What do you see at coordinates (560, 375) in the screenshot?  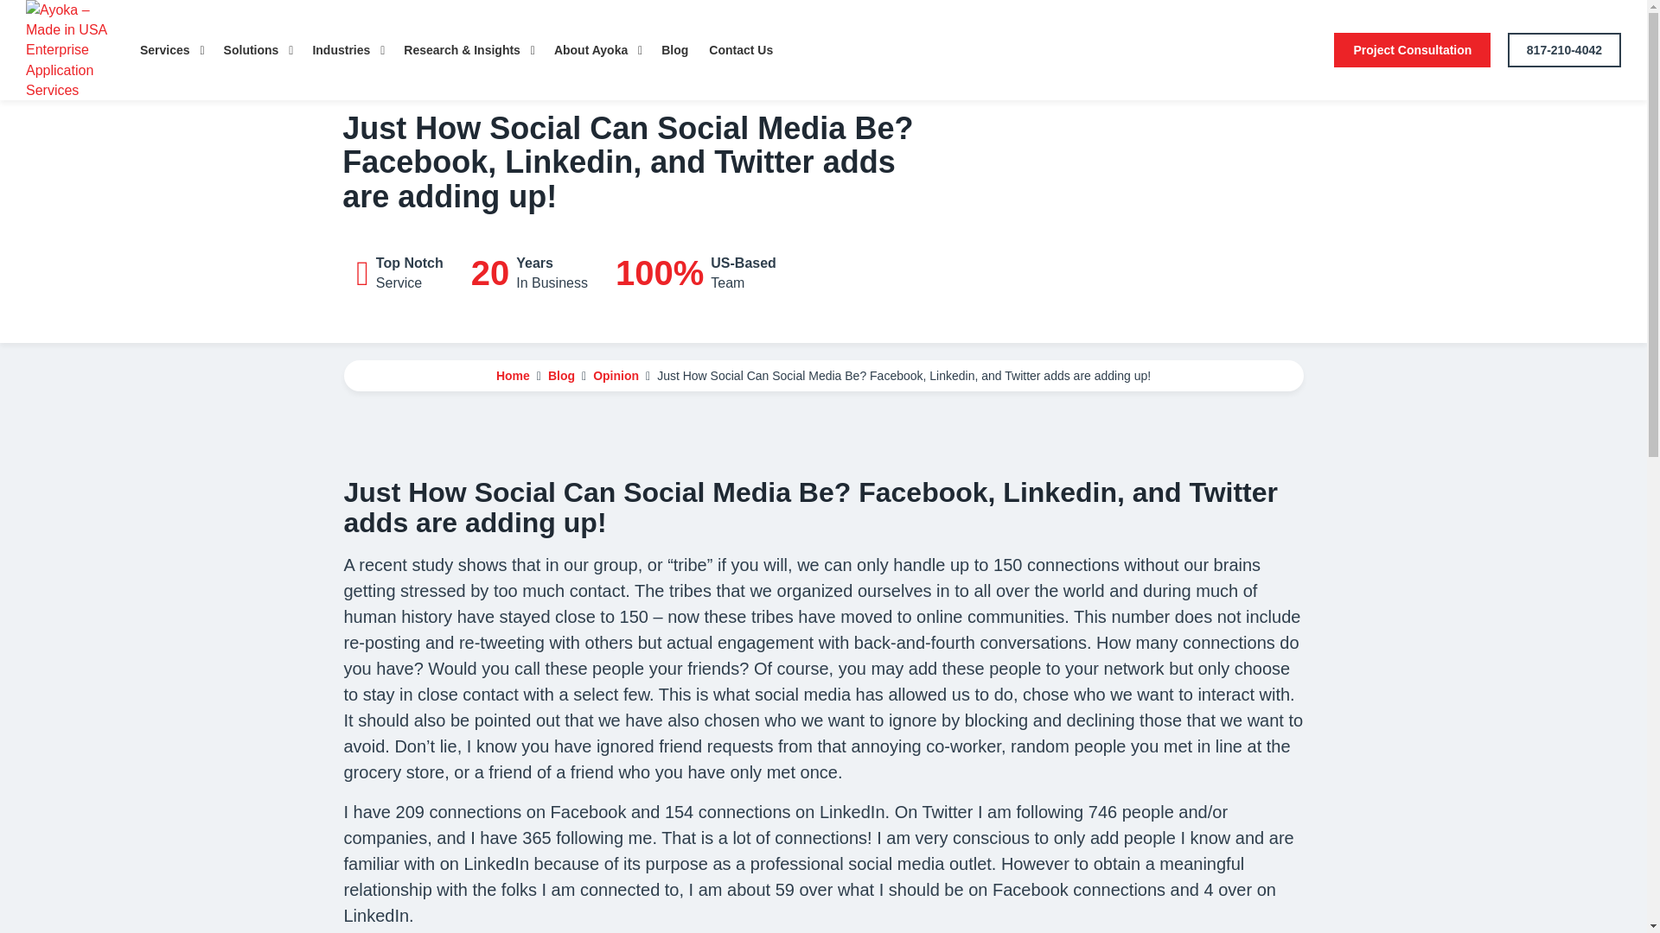 I see `Go to Blog.` at bounding box center [560, 375].